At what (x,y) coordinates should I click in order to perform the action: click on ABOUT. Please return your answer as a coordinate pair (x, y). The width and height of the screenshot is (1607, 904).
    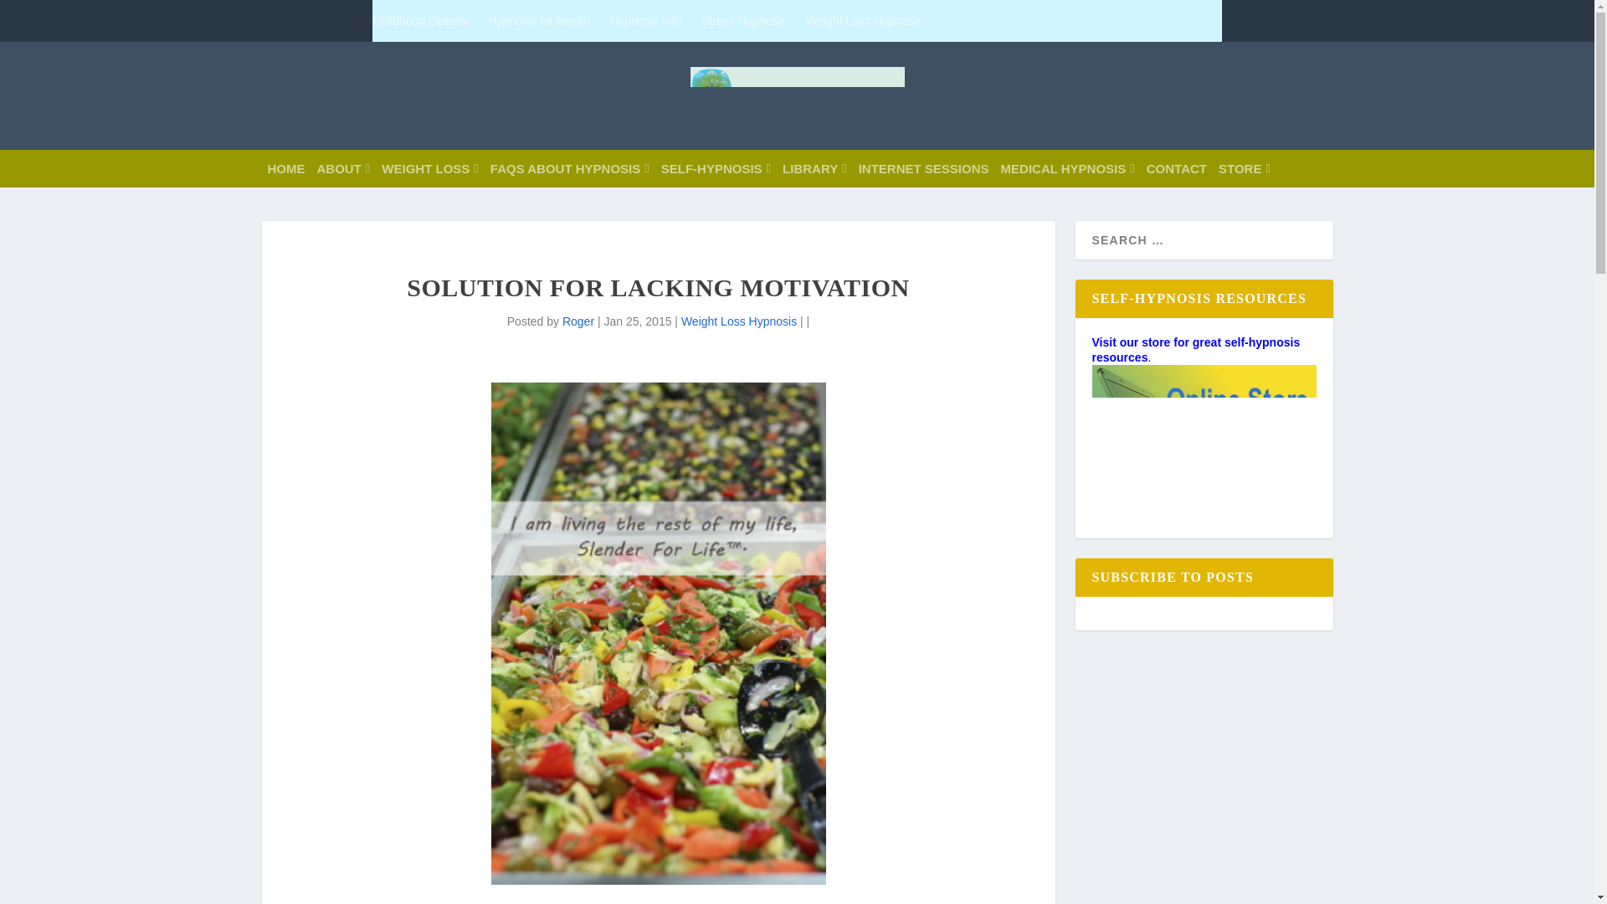
    Looking at the image, I should click on (343, 168).